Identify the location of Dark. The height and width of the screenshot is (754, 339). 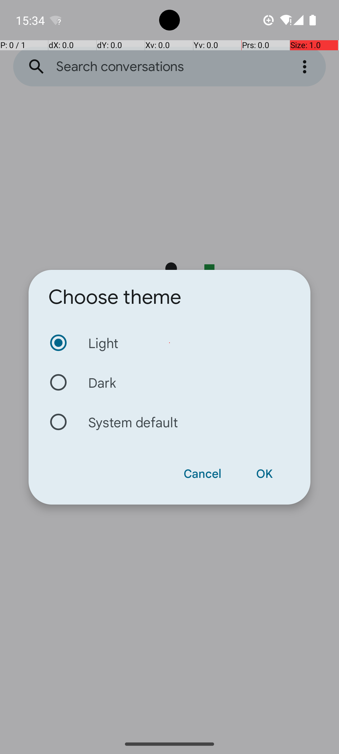
(169, 382).